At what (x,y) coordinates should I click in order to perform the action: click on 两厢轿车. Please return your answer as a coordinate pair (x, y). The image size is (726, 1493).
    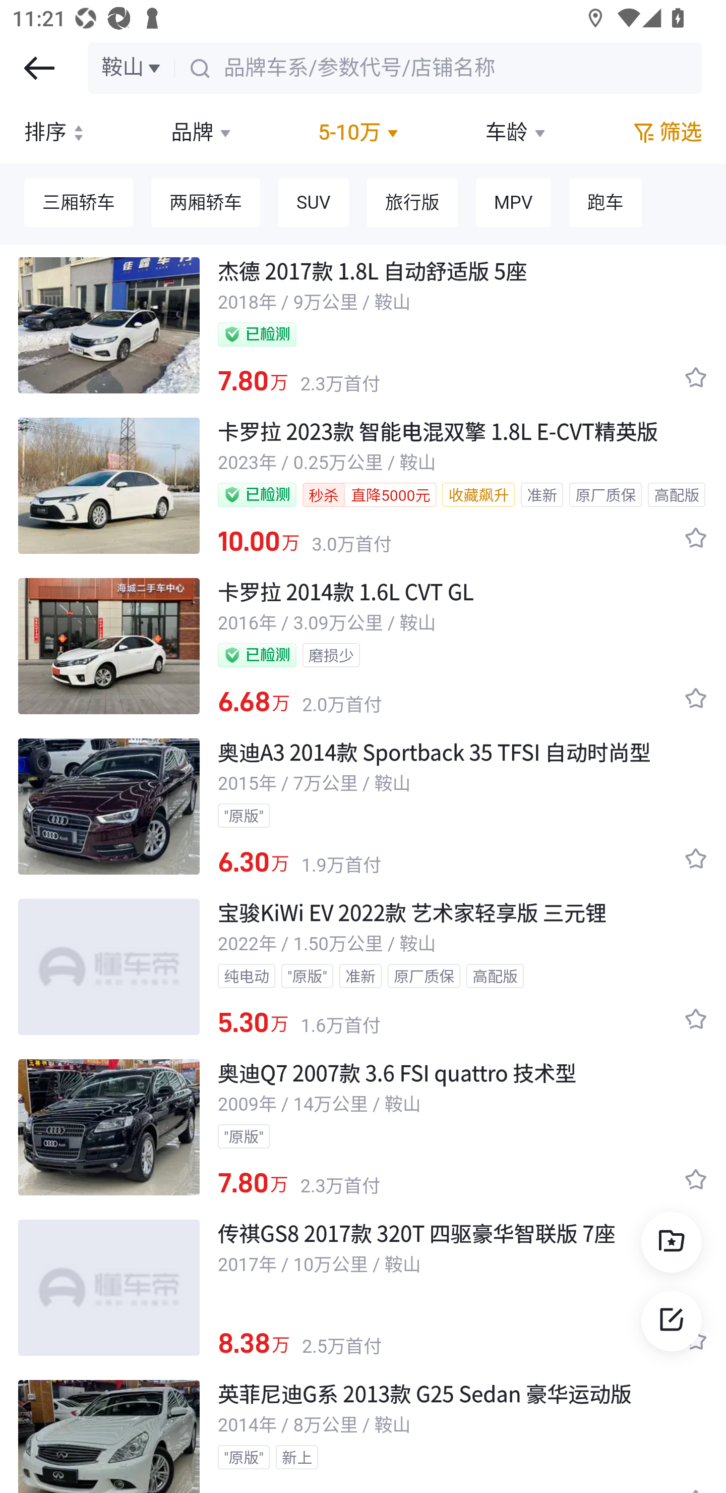
    Looking at the image, I should click on (206, 204).